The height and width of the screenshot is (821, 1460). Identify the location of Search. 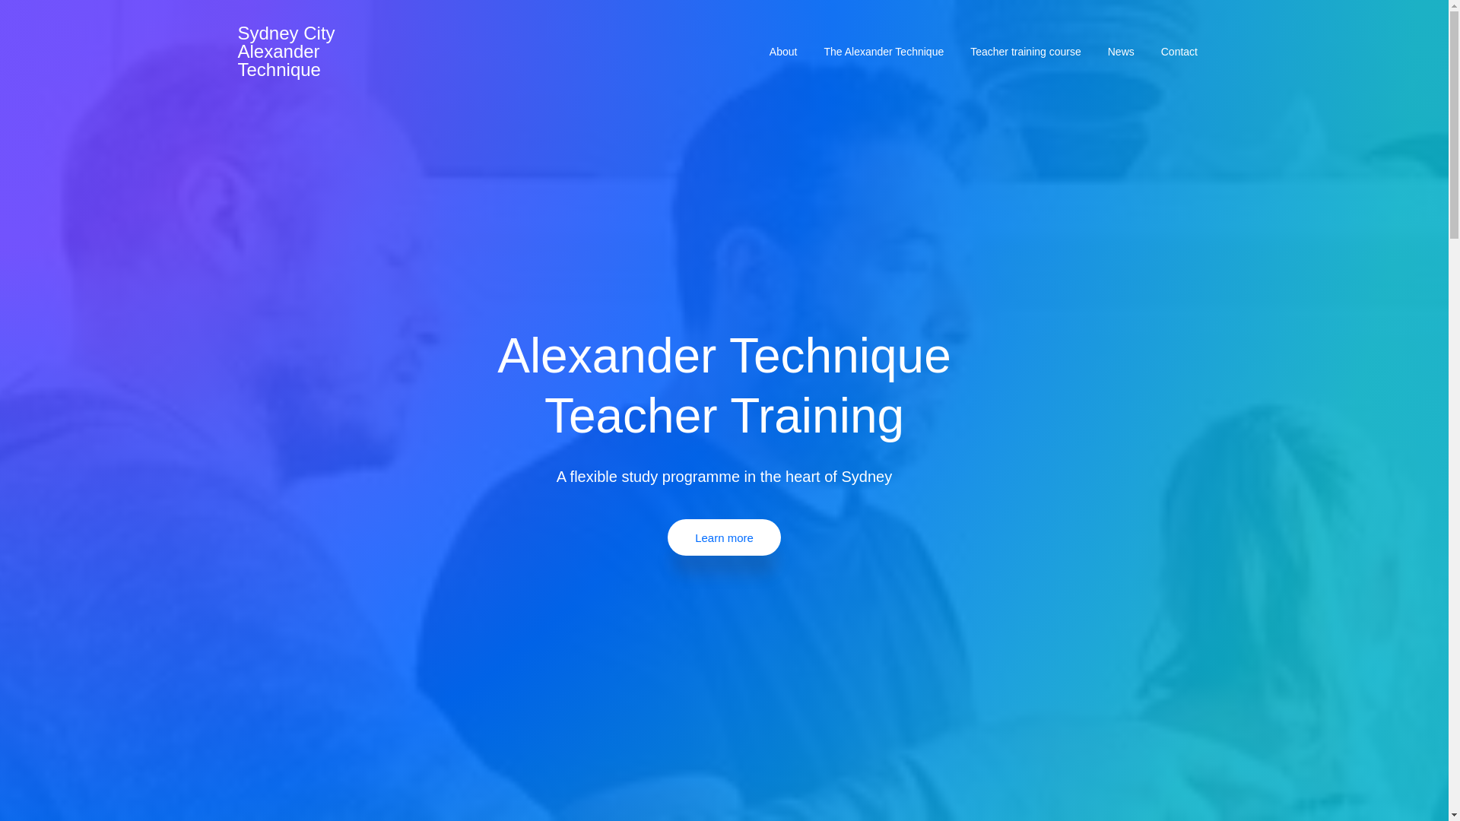
(46, 18).